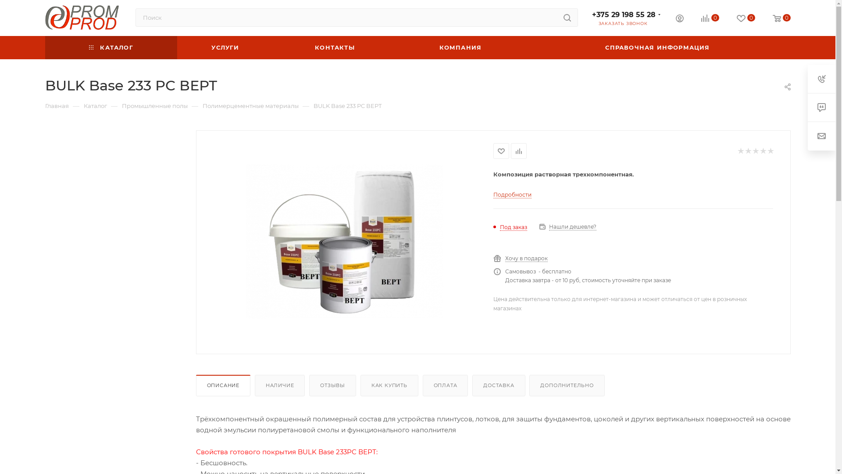 The width and height of the screenshot is (842, 474). I want to click on 3, so click(755, 151).